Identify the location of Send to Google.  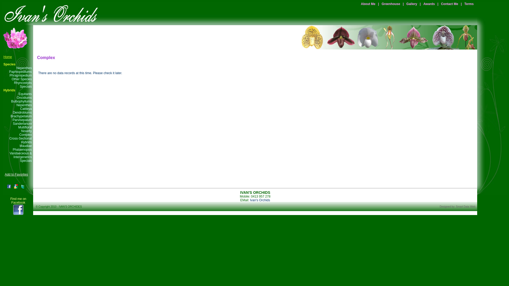
(16, 186).